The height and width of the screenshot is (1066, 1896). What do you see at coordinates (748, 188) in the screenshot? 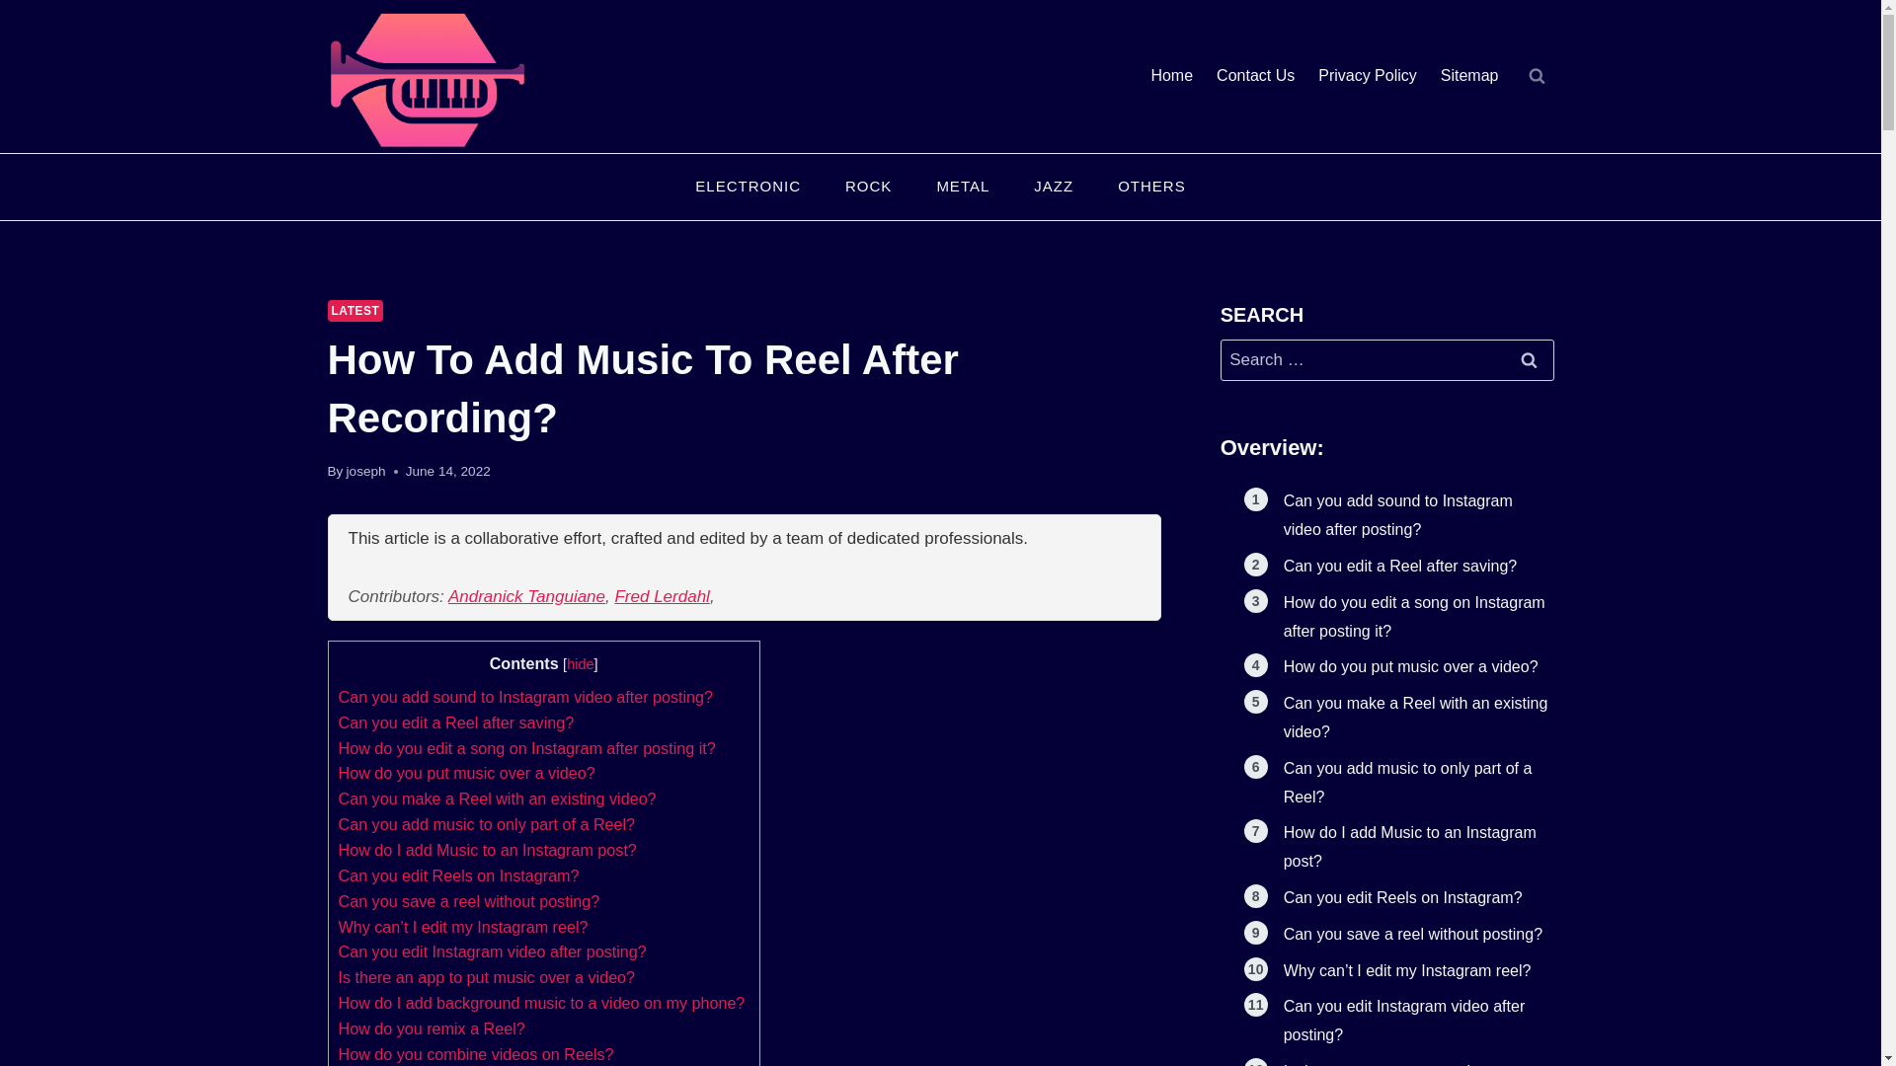
I see `ELECTRONIC` at bounding box center [748, 188].